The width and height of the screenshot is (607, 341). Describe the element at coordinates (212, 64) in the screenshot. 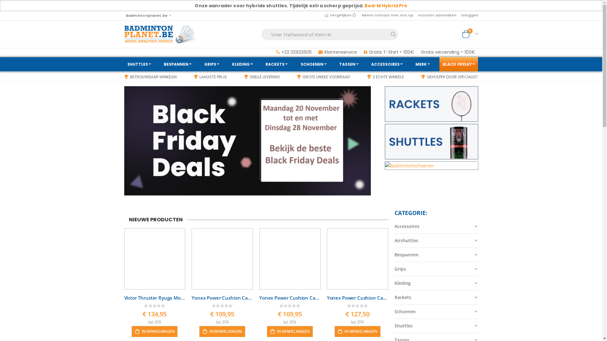

I see `GRIPS` at that location.